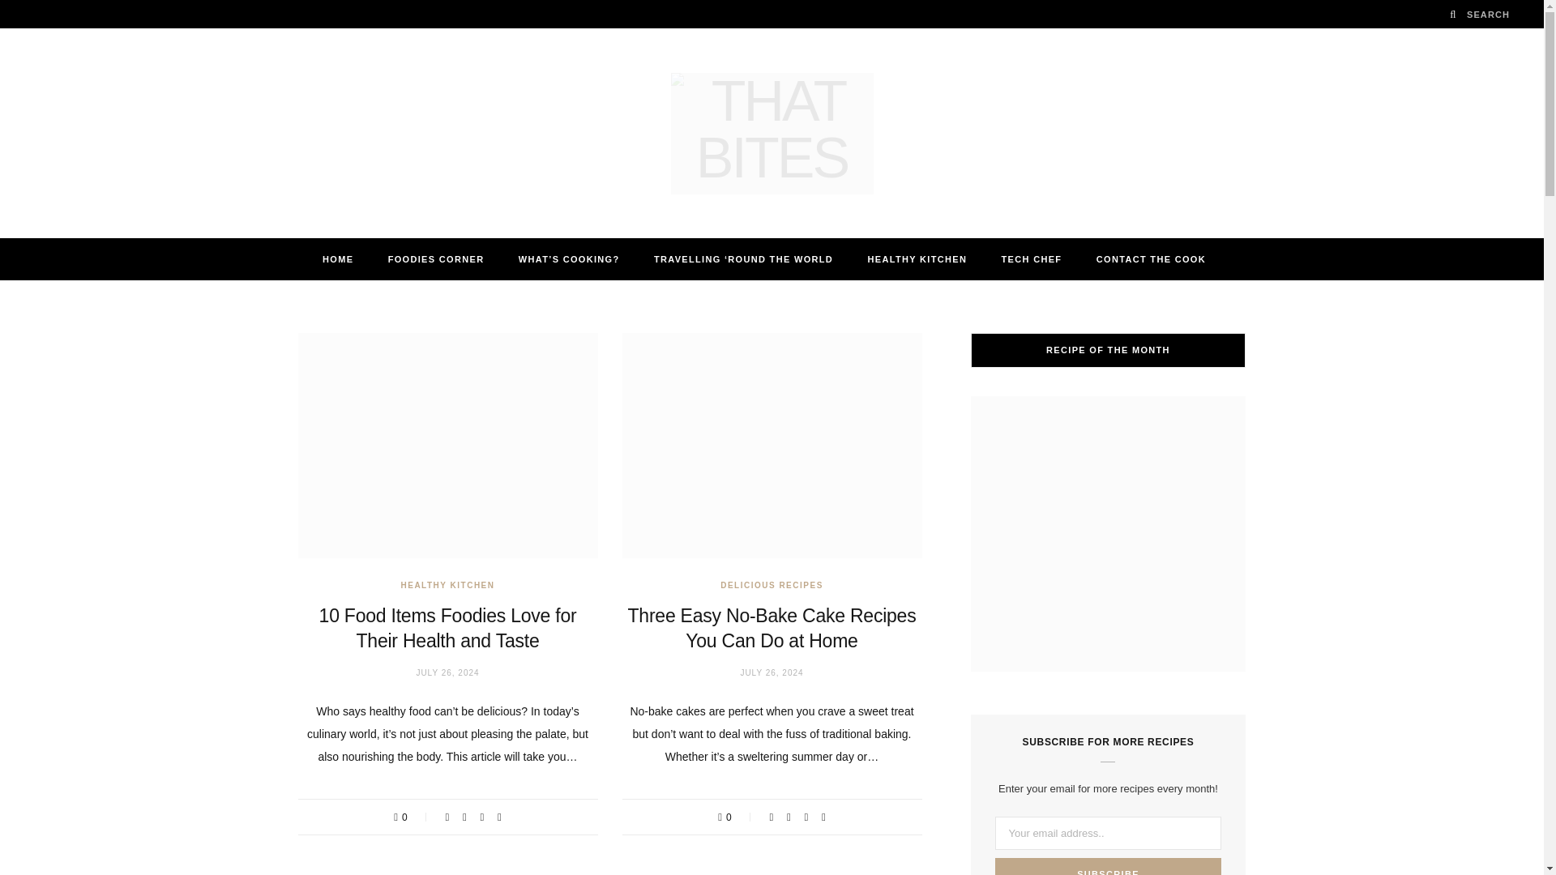 The image size is (1556, 875). I want to click on JULY 26, 2024, so click(447, 672).